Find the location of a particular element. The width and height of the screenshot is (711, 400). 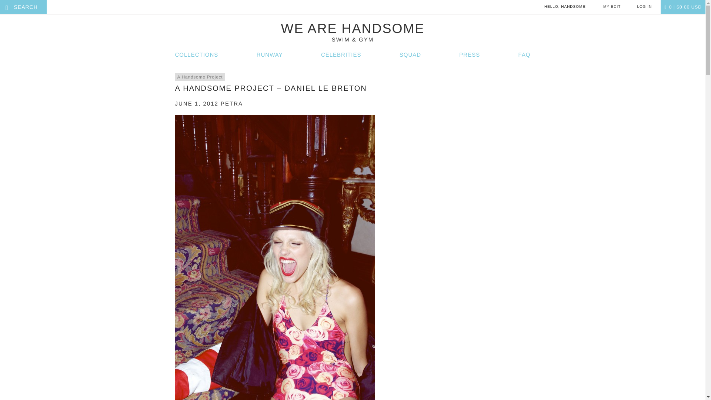

A Handsome Project is located at coordinates (200, 77).